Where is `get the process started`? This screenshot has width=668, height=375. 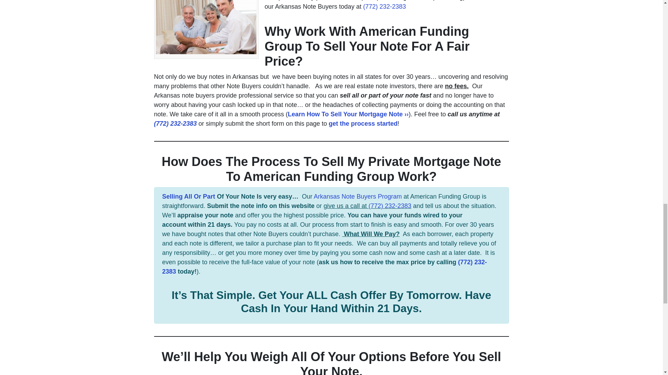 get the process started is located at coordinates (363, 124).